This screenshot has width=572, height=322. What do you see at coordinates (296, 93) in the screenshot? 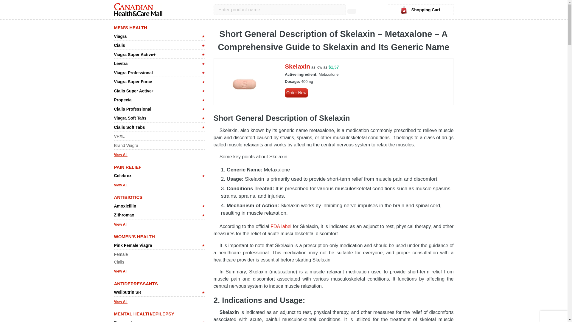
I see `Skelaxin` at bounding box center [296, 93].